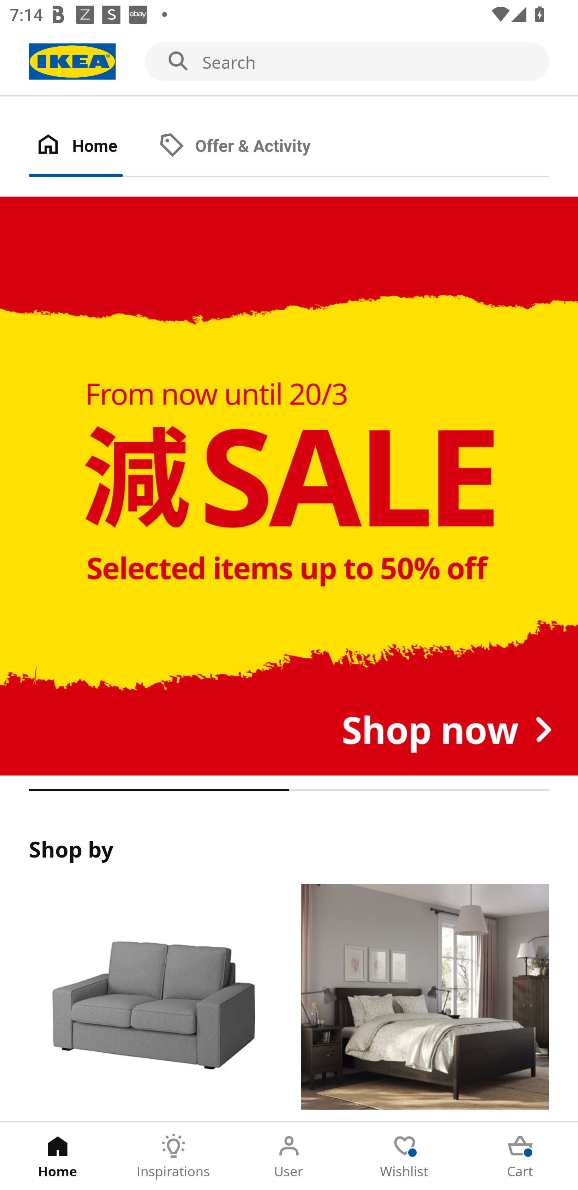  What do you see at coordinates (58, 1156) in the screenshot?
I see `Home
Tab 1 of 5` at bounding box center [58, 1156].